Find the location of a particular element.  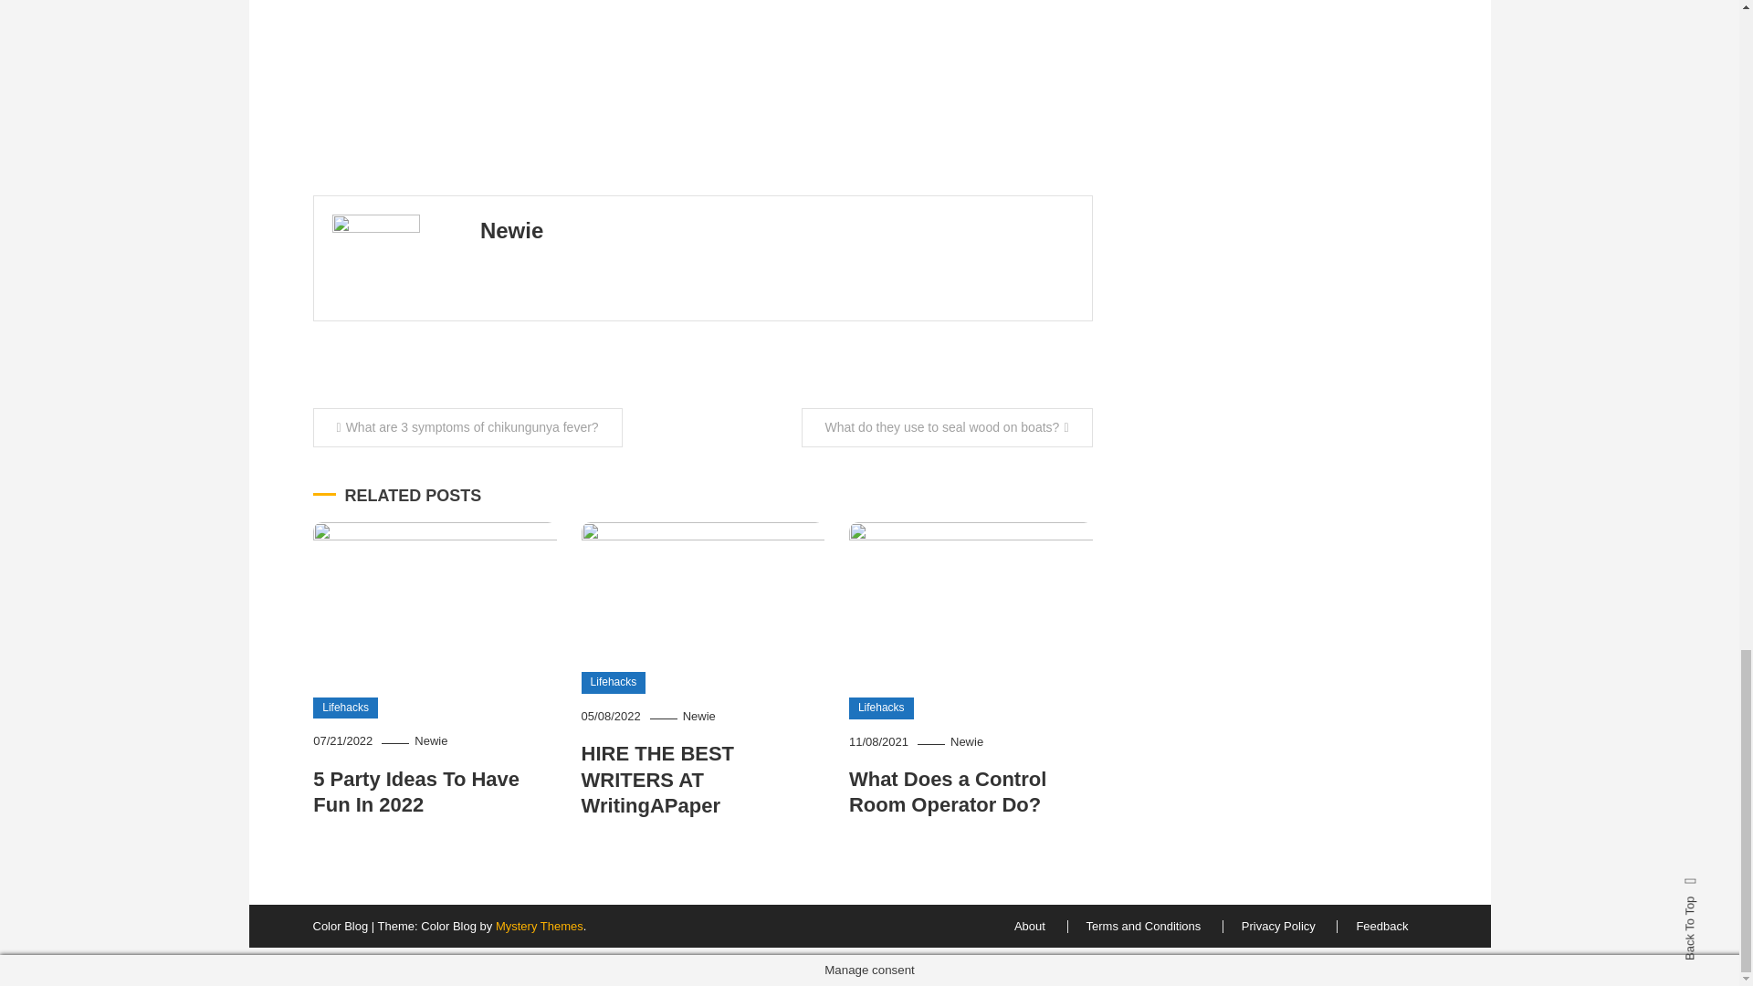

Posts by Newie is located at coordinates (511, 230).